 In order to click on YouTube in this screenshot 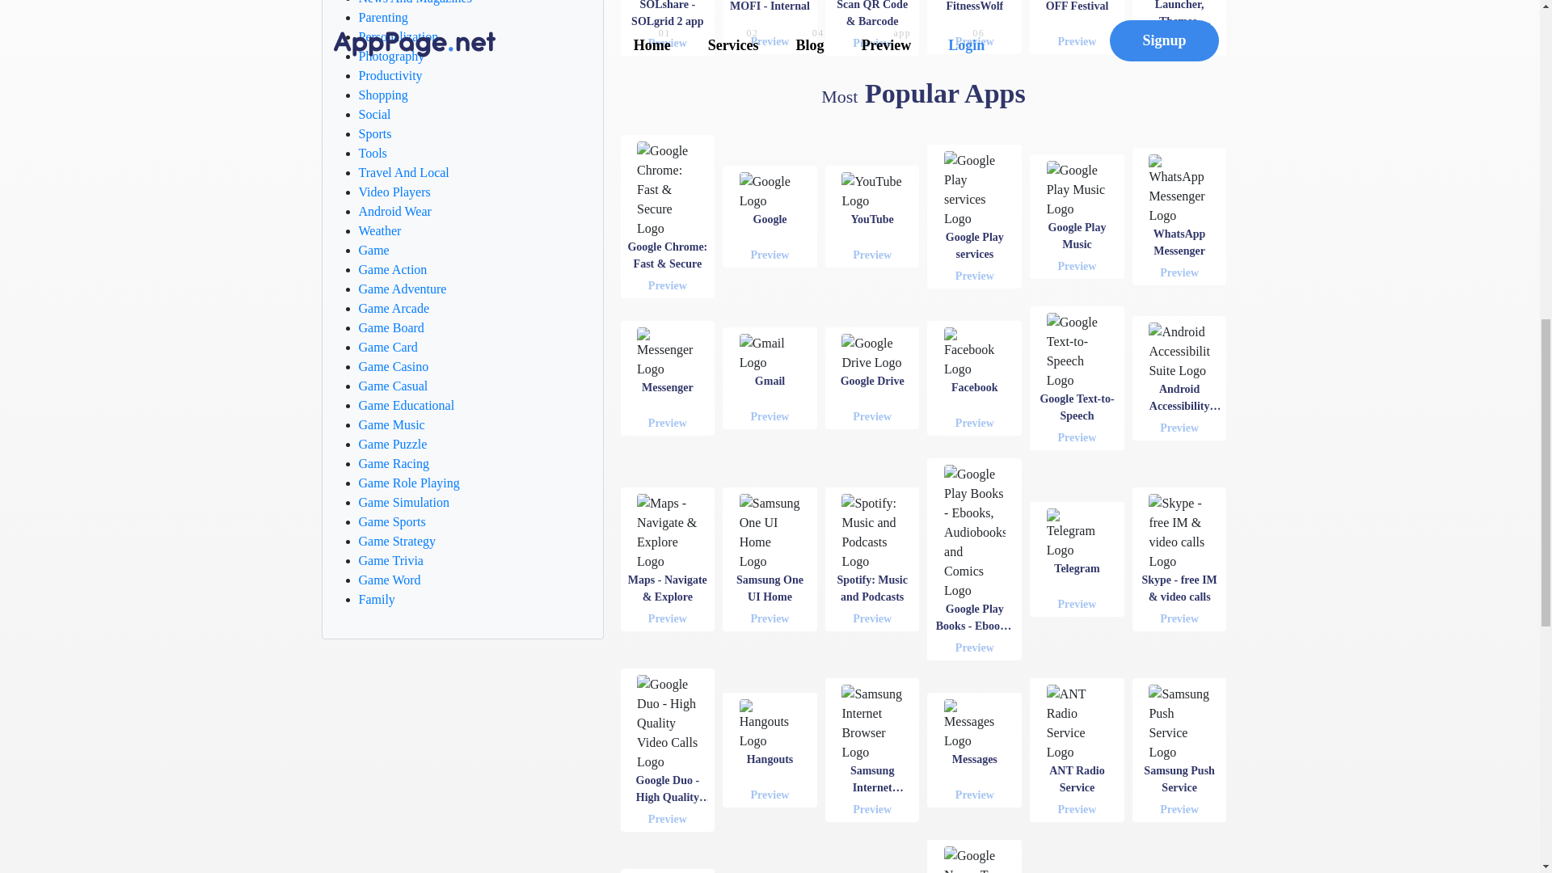, I will do `click(871, 255)`.